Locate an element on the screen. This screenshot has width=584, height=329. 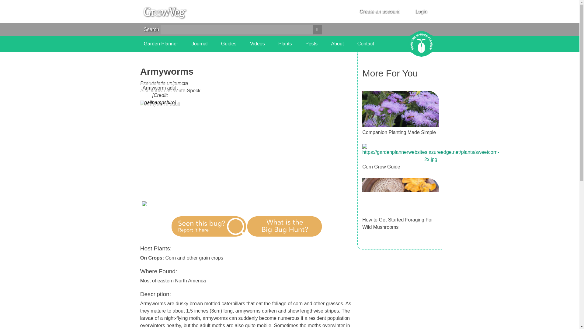
Companion Planting Made Simple is located at coordinates (399, 132).